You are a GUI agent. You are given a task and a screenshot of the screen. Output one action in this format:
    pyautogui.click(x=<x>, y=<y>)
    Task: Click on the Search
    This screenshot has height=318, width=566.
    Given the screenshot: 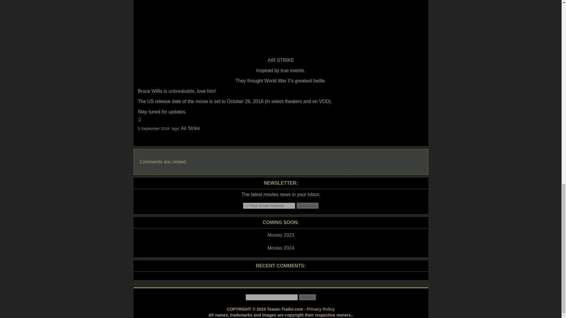 What is the action you would take?
    pyautogui.click(x=307, y=297)
    